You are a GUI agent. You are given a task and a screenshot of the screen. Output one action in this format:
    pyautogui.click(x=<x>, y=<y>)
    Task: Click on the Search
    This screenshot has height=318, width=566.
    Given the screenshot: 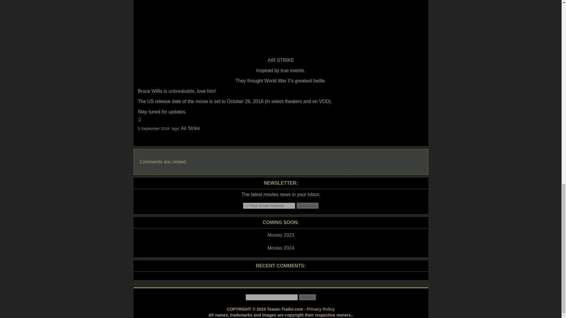 What is the action you would take?
    pyautogui.click(x=307, y=297)
    